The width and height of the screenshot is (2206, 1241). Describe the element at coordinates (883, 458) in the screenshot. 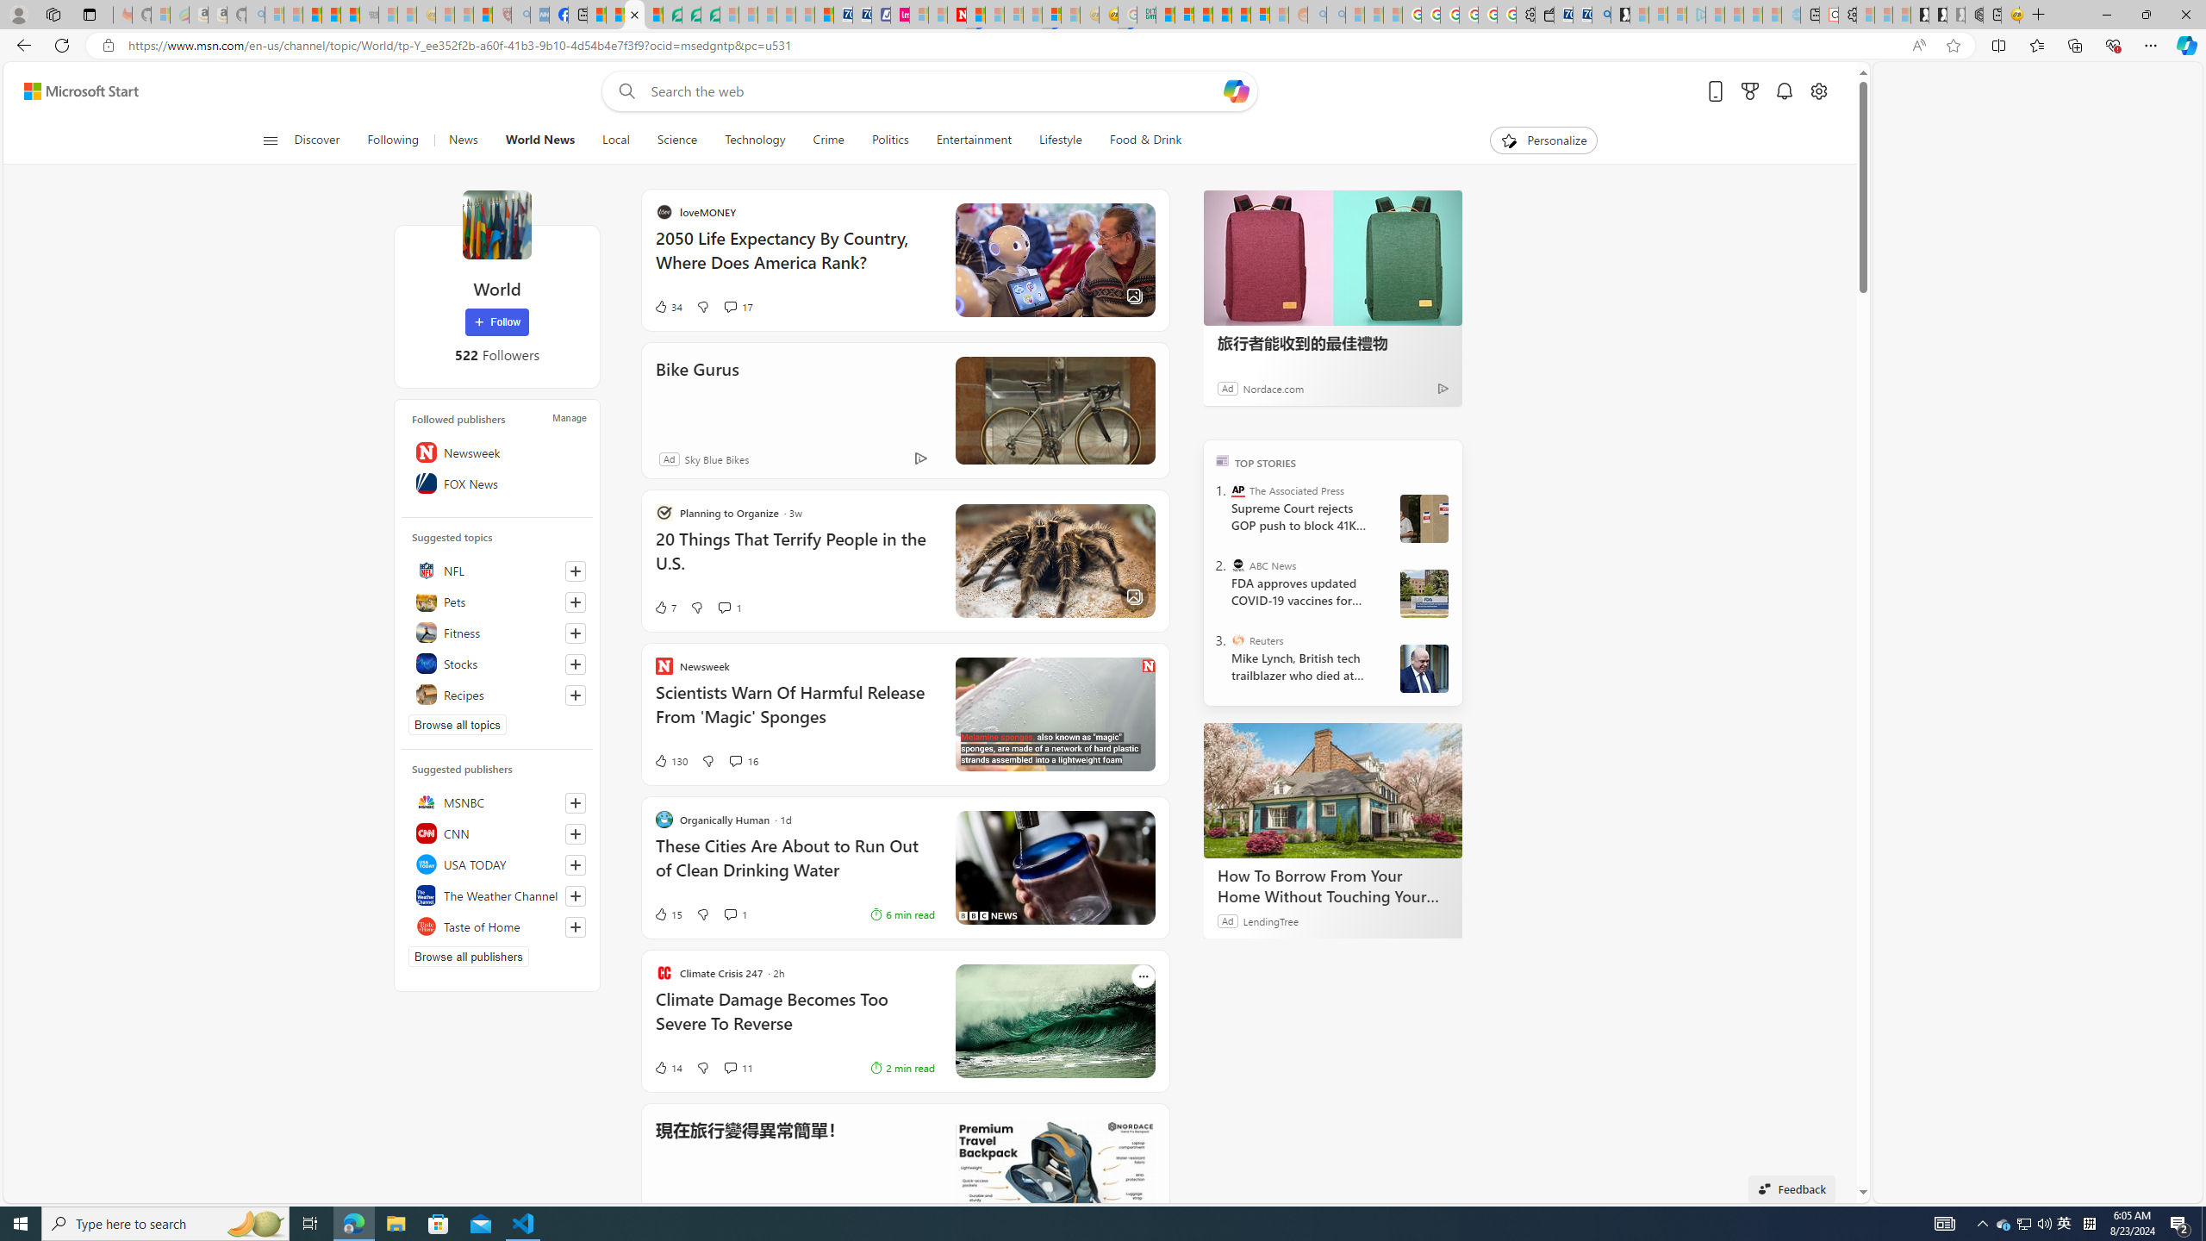

I see `Sky Blue Bikes` at that location.